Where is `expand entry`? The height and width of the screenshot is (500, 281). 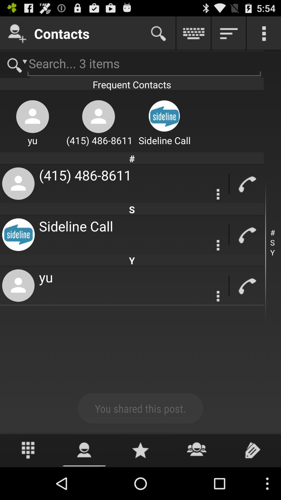
expand entry is located at coordinates (218, 245).